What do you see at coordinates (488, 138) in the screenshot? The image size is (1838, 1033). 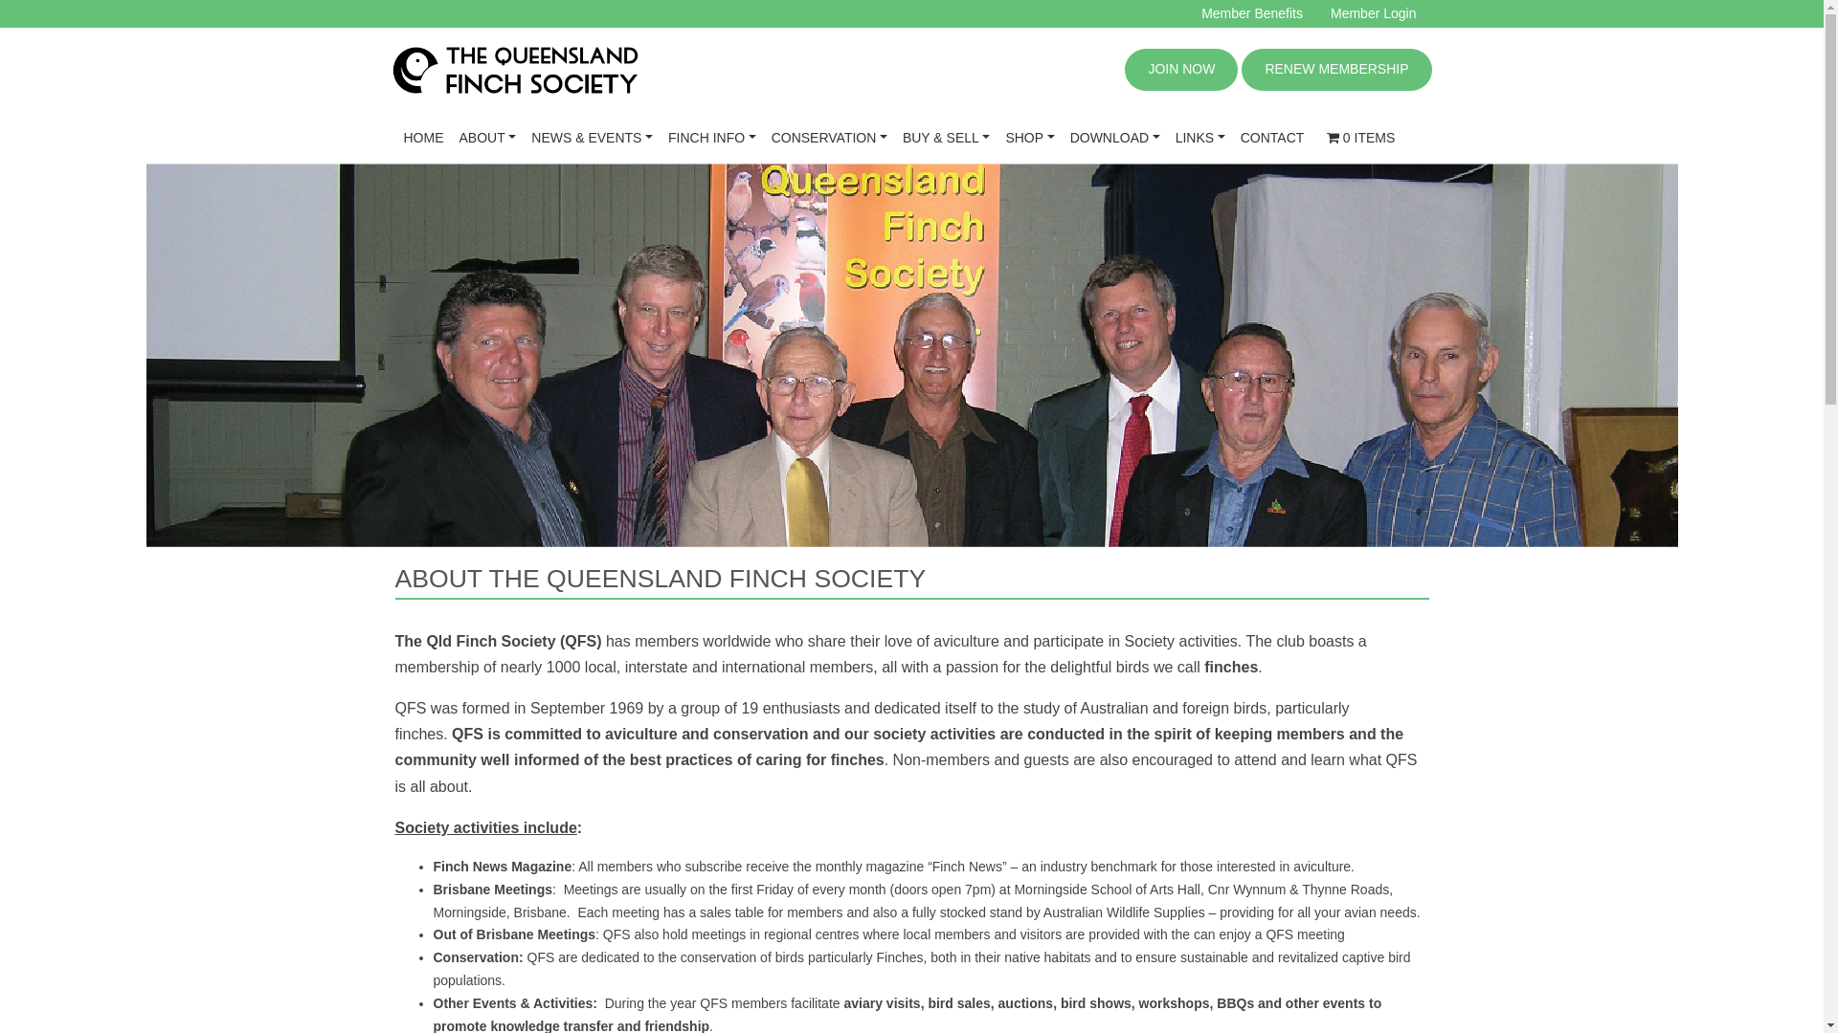 I see `ABOUT` at bounding box center [488, 138].